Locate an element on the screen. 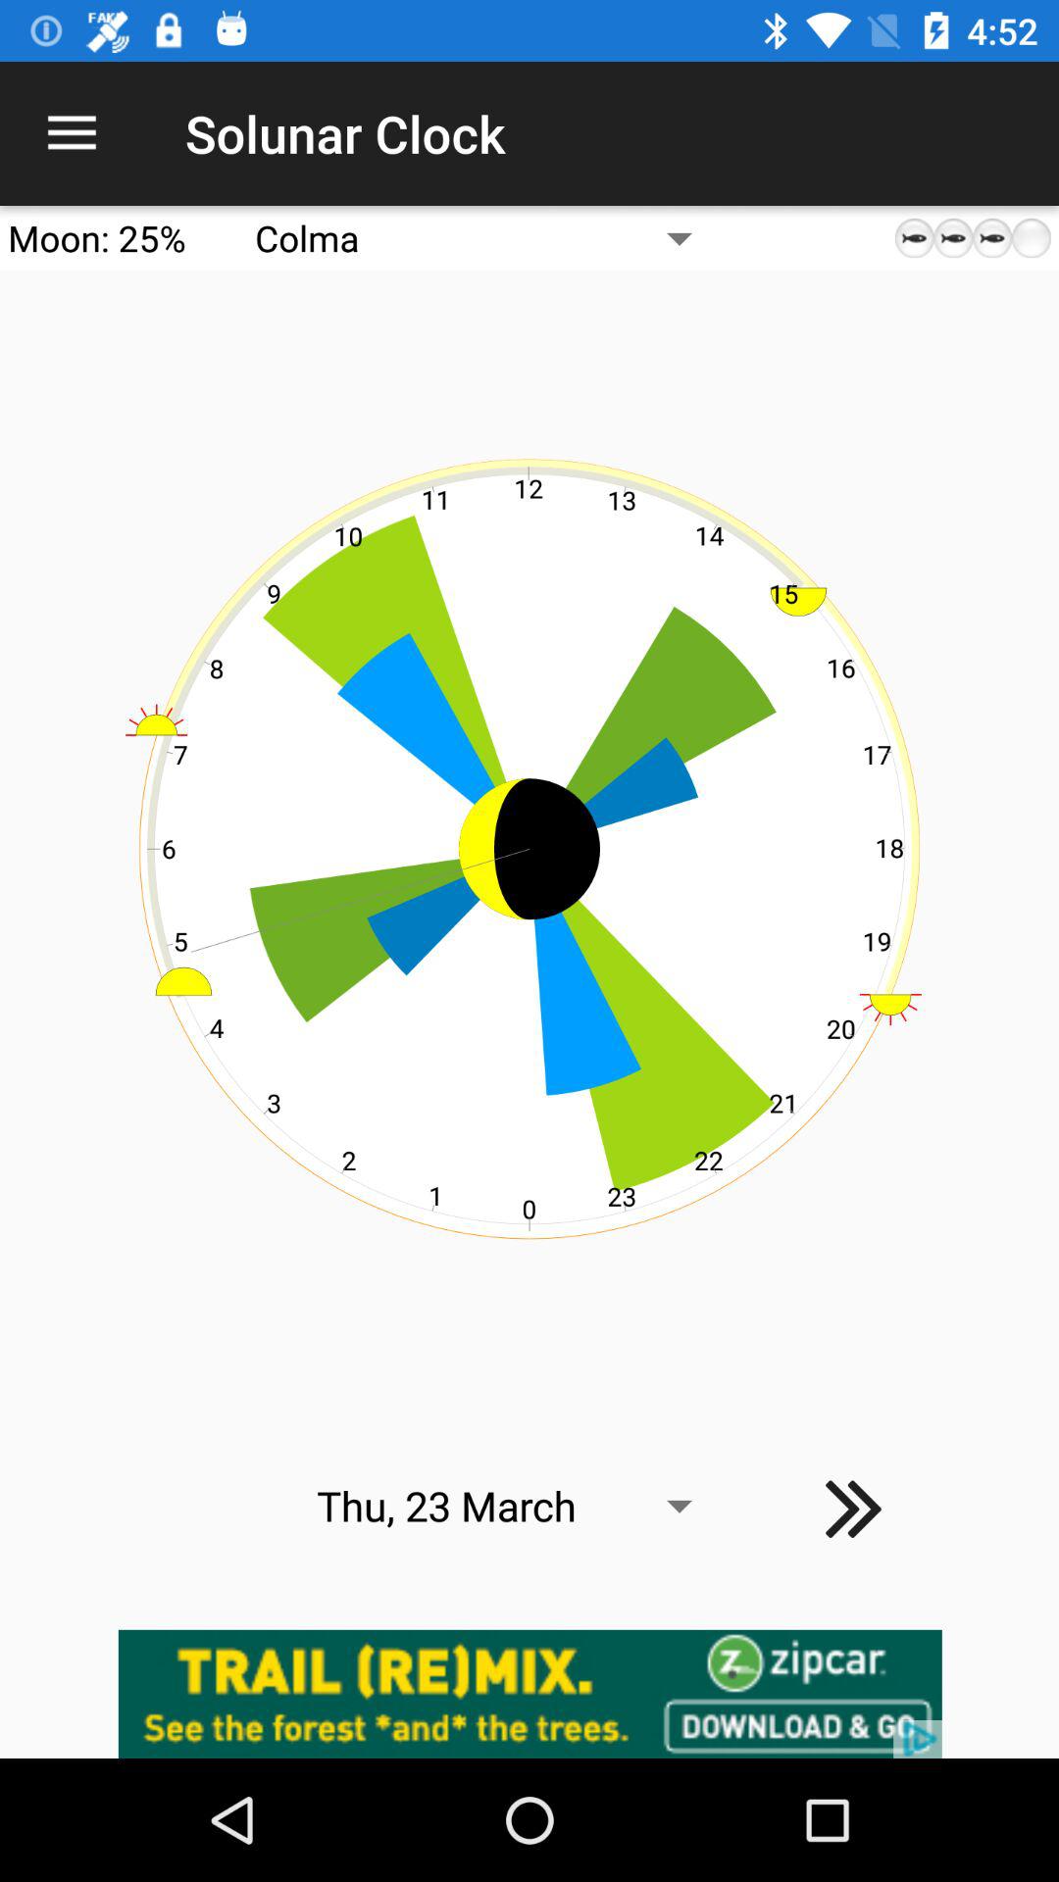  view app is located at coordinates (529, 1694).